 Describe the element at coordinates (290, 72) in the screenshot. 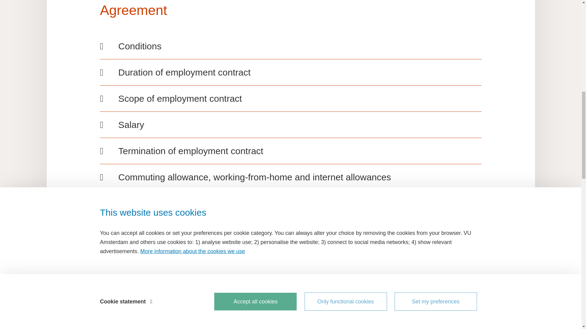

I see `Duration of employment contract` at that location.